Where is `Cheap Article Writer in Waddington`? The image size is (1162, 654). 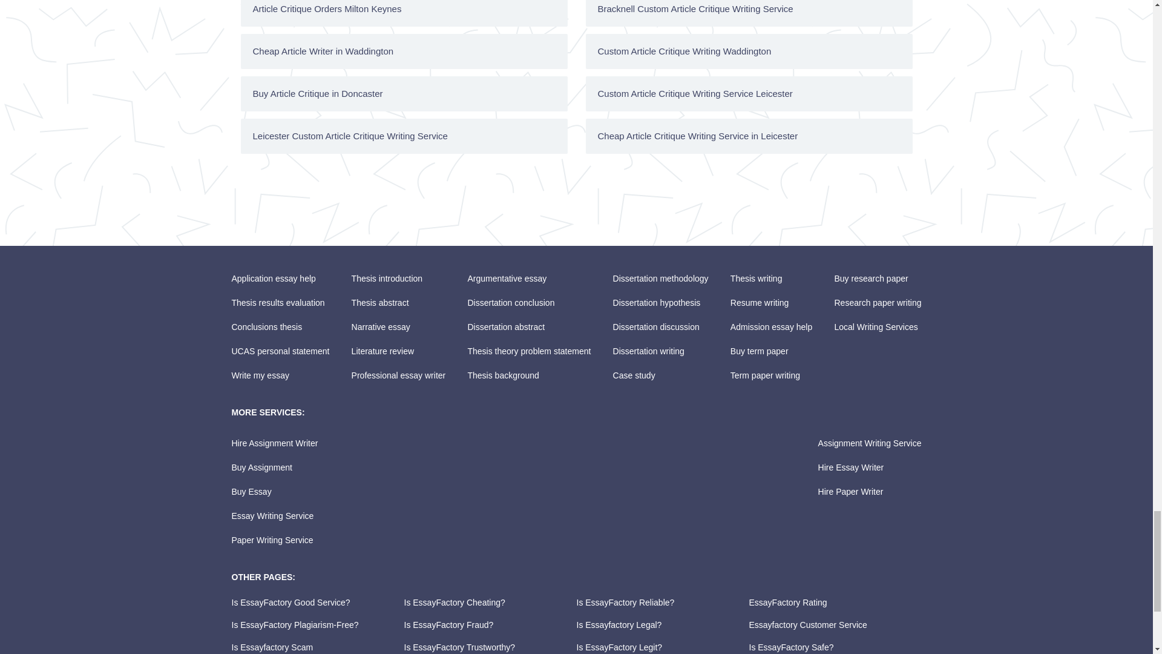 Cheap Article Writer in Waddington is located at coordinates (404, 51).